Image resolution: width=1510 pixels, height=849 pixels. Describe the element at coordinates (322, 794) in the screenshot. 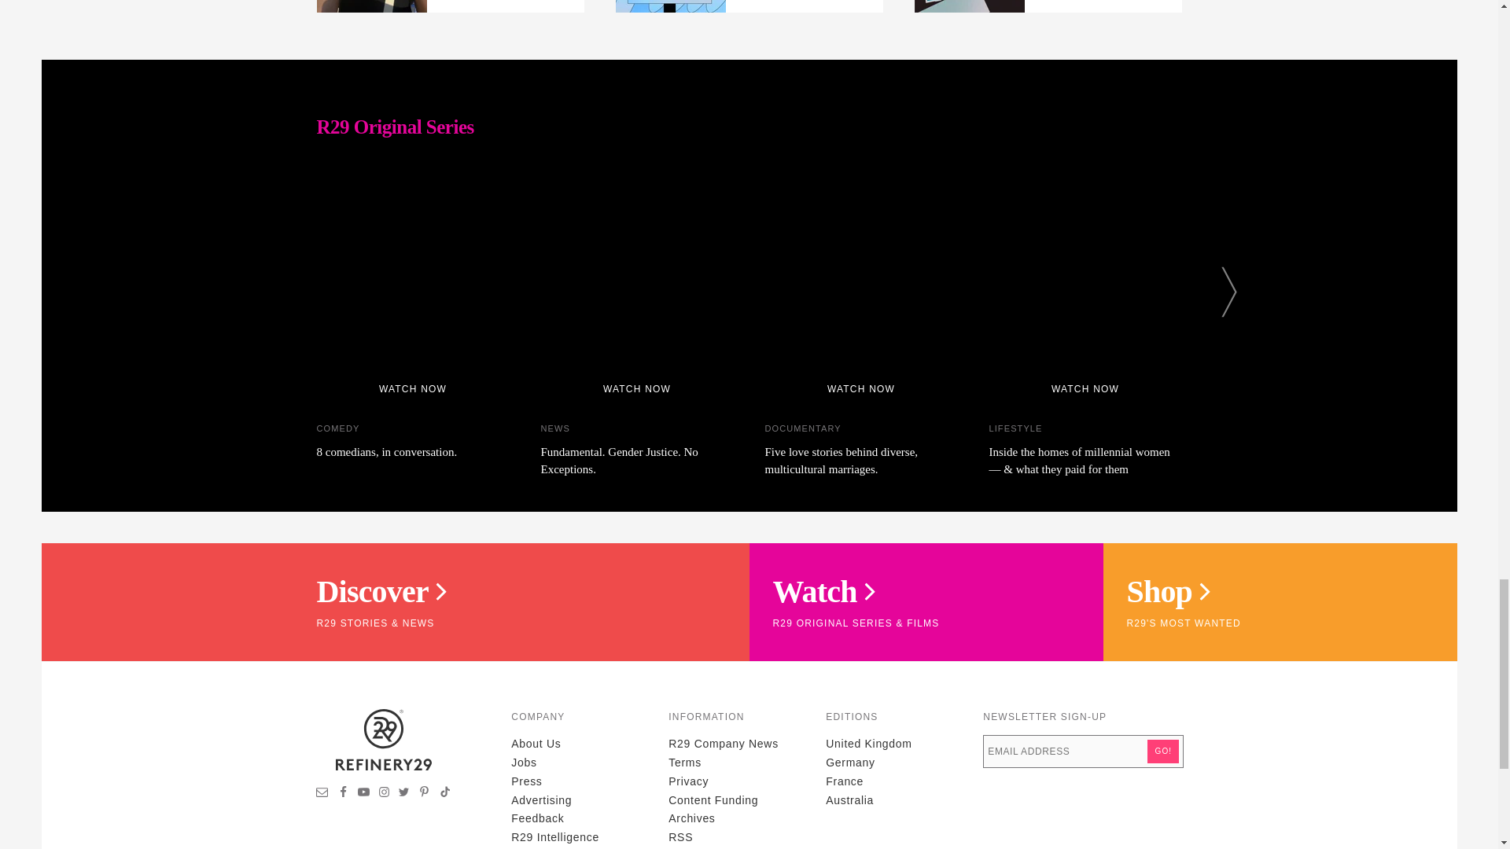

I see `Sign up for newsletters` at that location.